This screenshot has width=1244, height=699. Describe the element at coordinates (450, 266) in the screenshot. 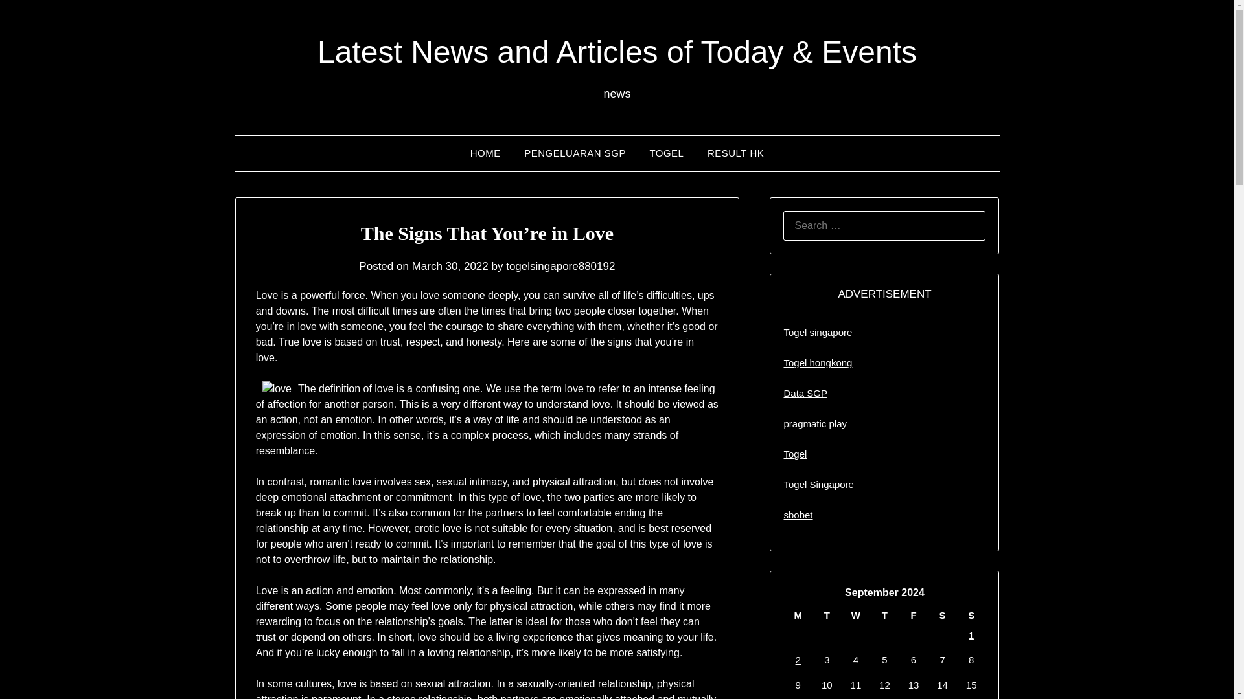

I see `March 30, 2022` at that location.